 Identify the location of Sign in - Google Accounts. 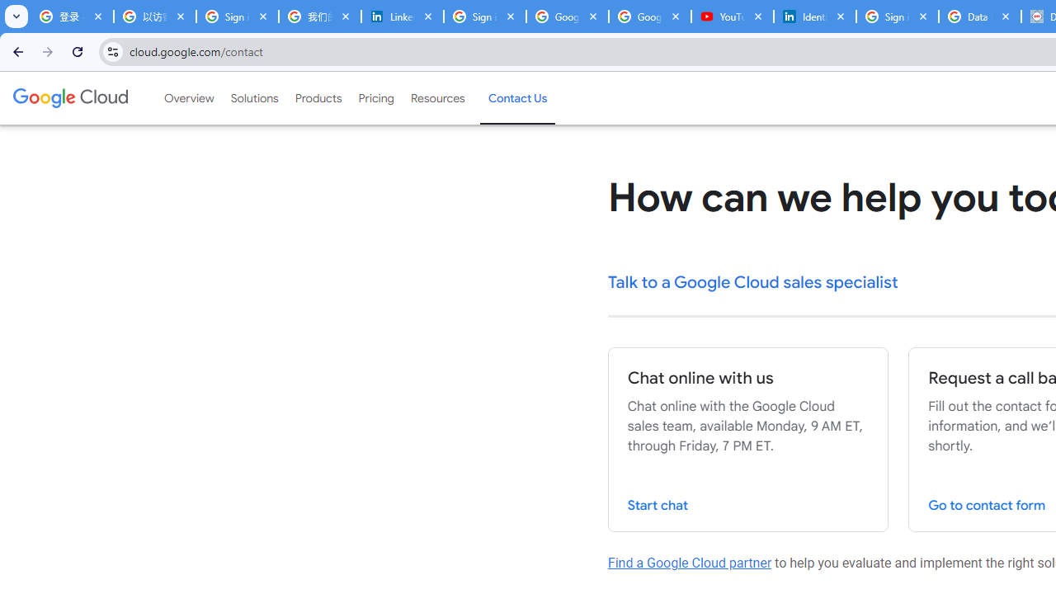
(898, 16).